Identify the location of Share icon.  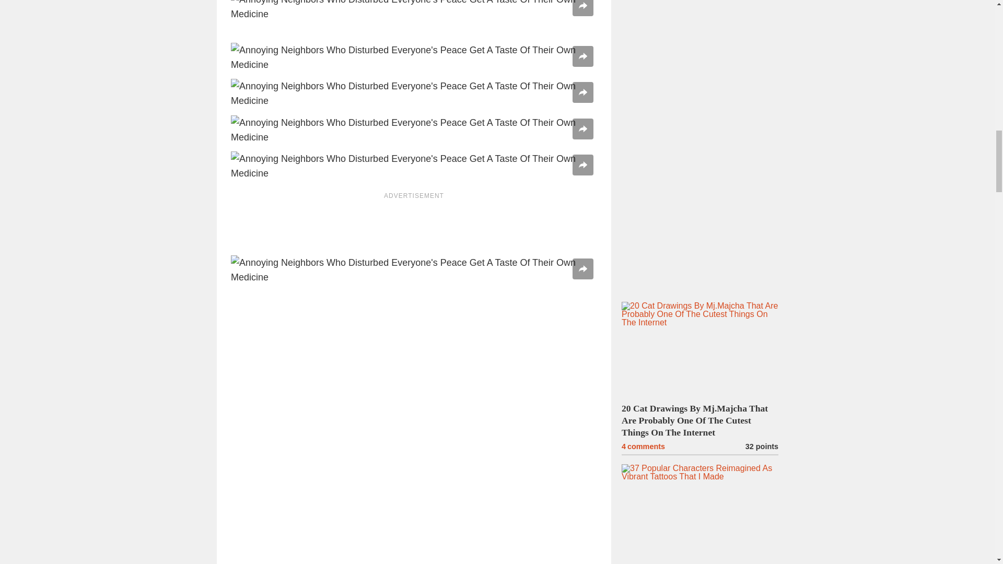
(582, 128).